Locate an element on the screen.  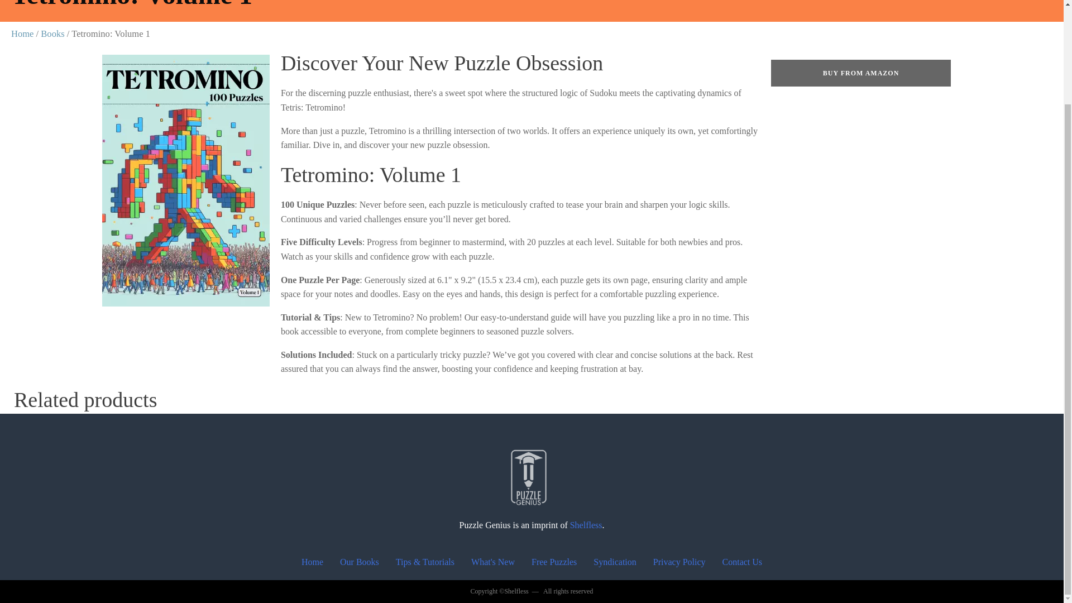
Shelfless is located at coordinates (586, 525).